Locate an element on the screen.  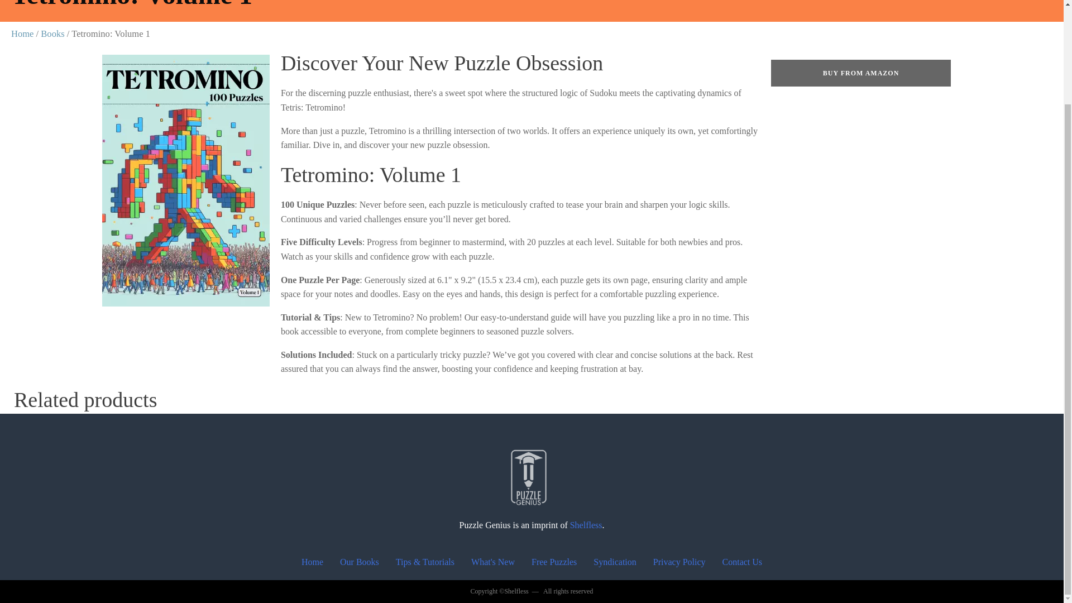
Shelfless is located at coordinates (586, 525).